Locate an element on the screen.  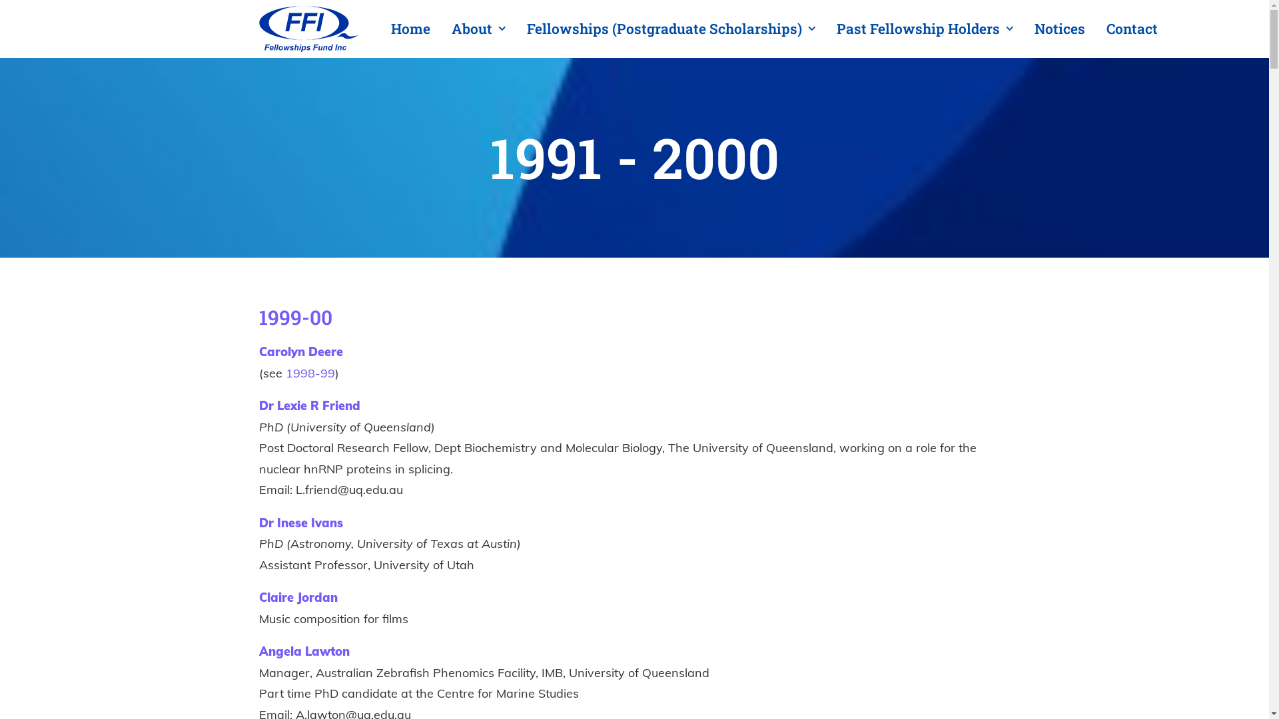
Home is located at coordinates (414, 29).